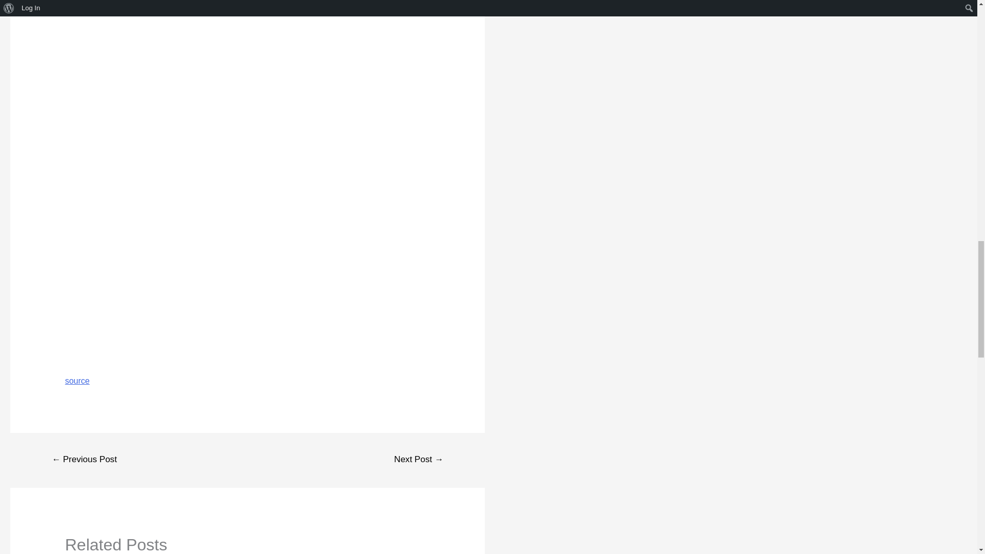  What do you see at coordinates (77, 381) in the screenshot?
I see `source` at bounding box center [77, 381].